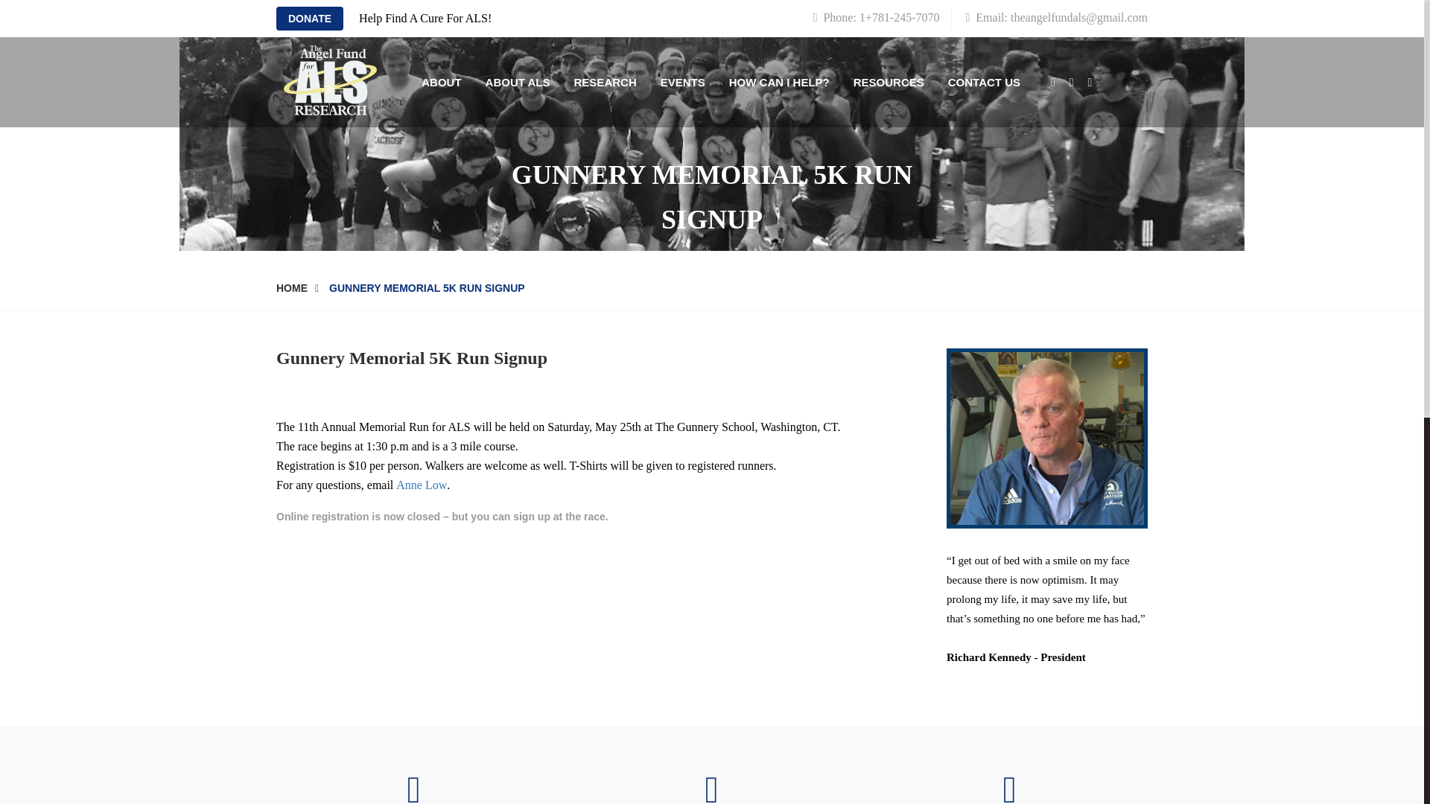 The image size is (1430, 804). Describe the element at coordinates (605, 82) in the screenshot. I see `RESEARCH` at that location.